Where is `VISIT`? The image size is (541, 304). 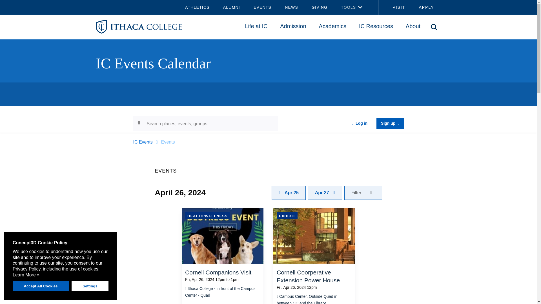 VISIT is located at coordinates (395, 7).